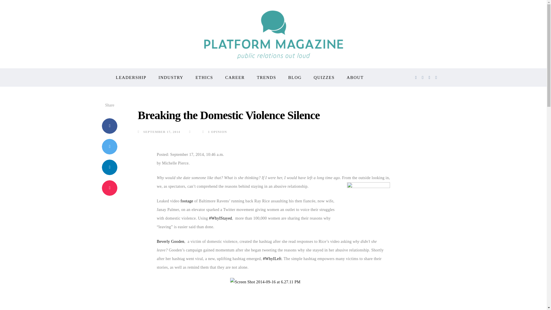 The width and height of the screenshot is (551, 310). What do you see at coordinates (159, 131) in the screenshot?
I see `SEPTEMBER 17, 2014` at bounding box center [159, 131].